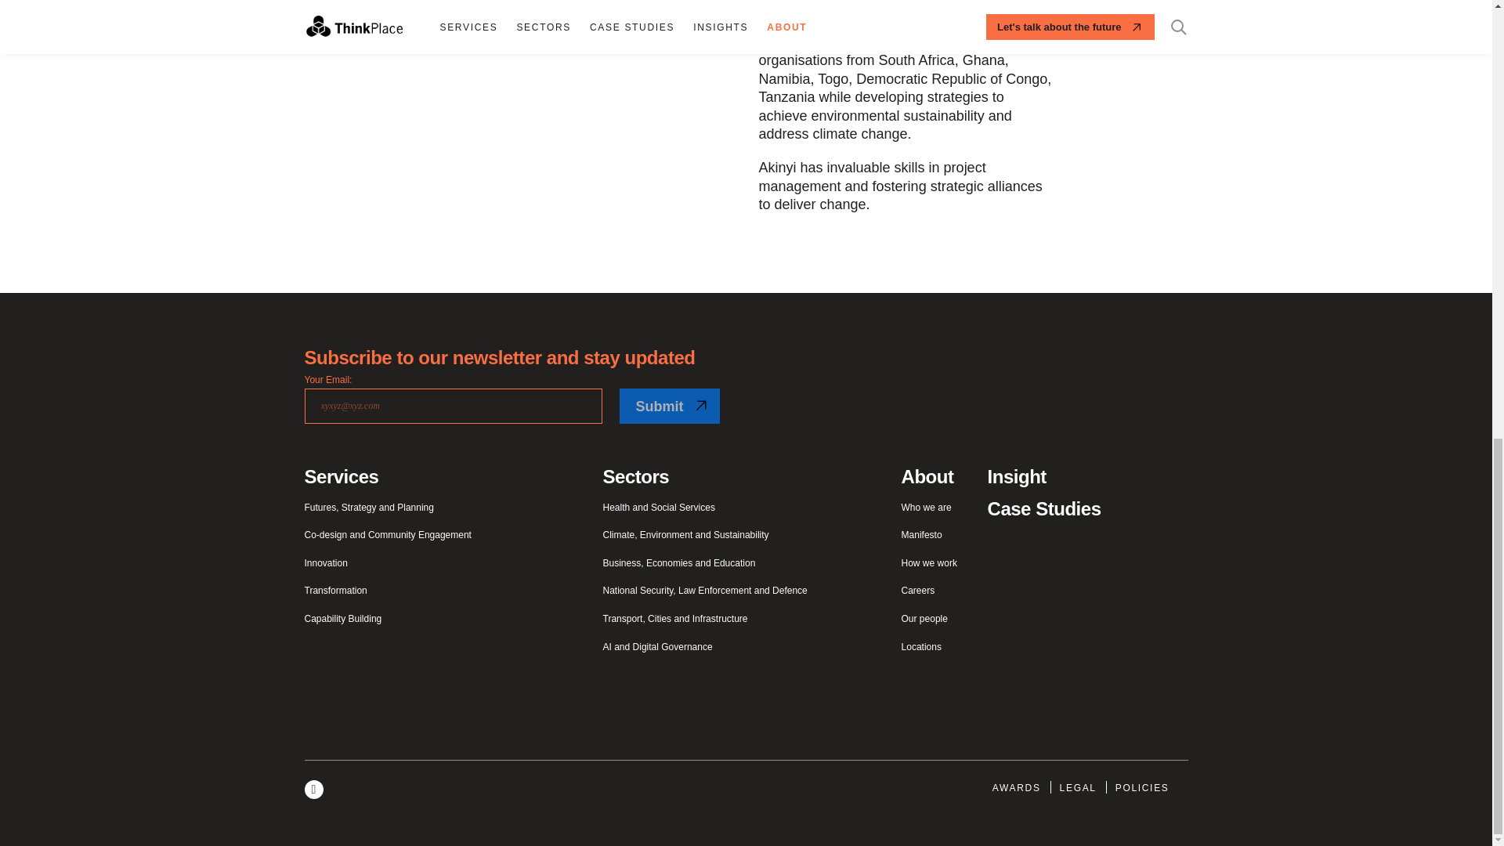 This screenshot has height=846, width=1504. Describe the element at coordinates (685, 536) in the screenshot. I see `Climate, Environment and Sustainability` at that location.